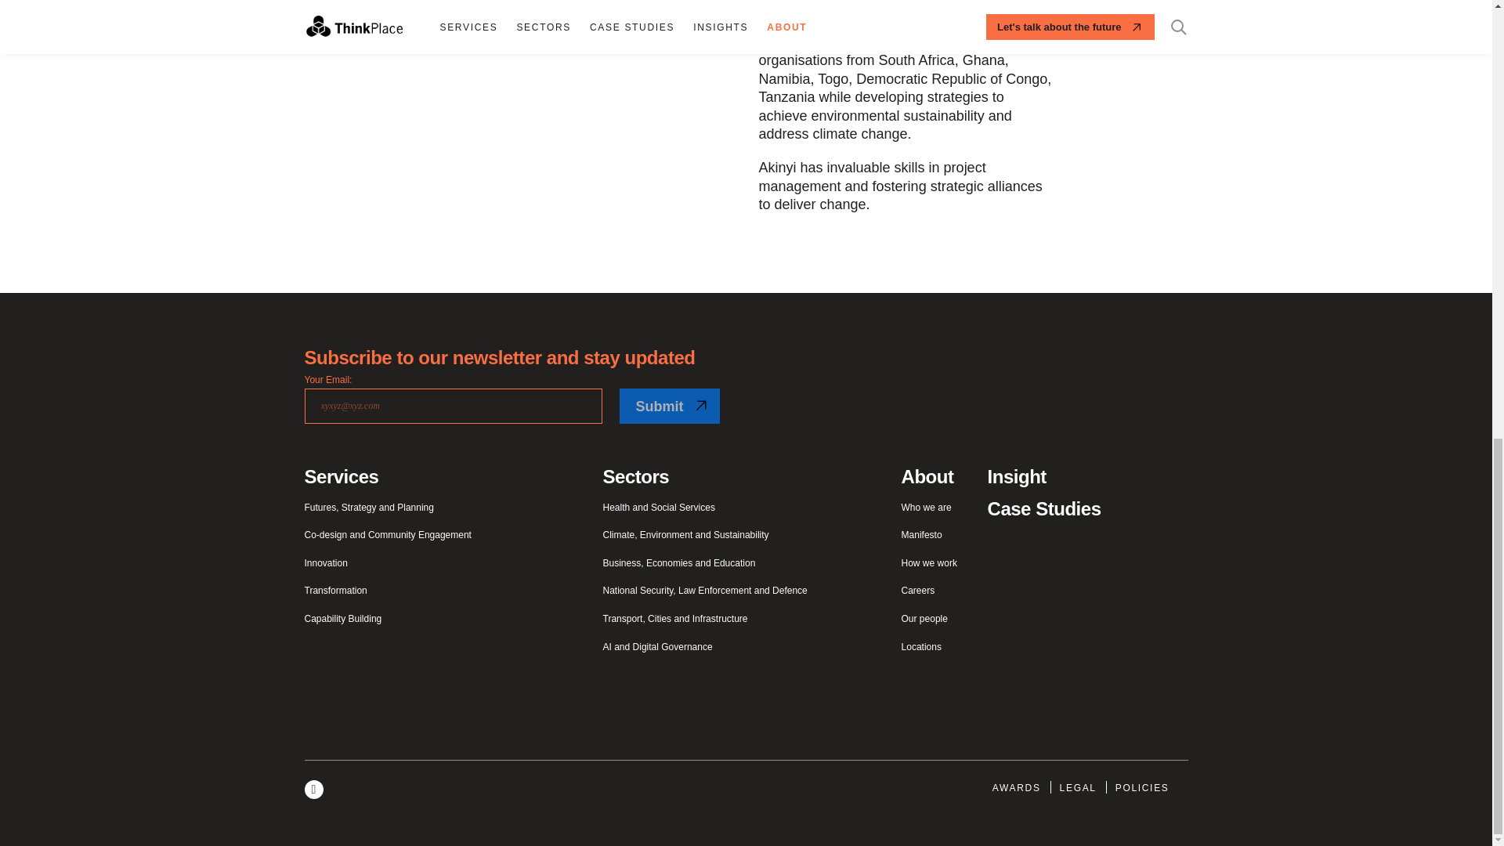 This screenshot has height=846, width=1504. Describe the element at coordinates (685, 536) in the screenshot. I see `Climate, Environment and Sustainability` at that location.